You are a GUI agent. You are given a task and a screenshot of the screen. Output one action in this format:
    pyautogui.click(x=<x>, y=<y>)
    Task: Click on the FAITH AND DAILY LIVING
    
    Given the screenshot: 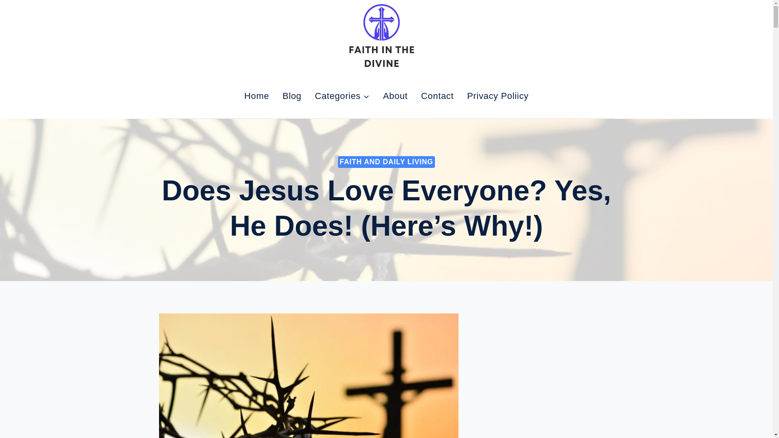 What is the action you would take?
    pyautogui.click(x=386, y=161)
    